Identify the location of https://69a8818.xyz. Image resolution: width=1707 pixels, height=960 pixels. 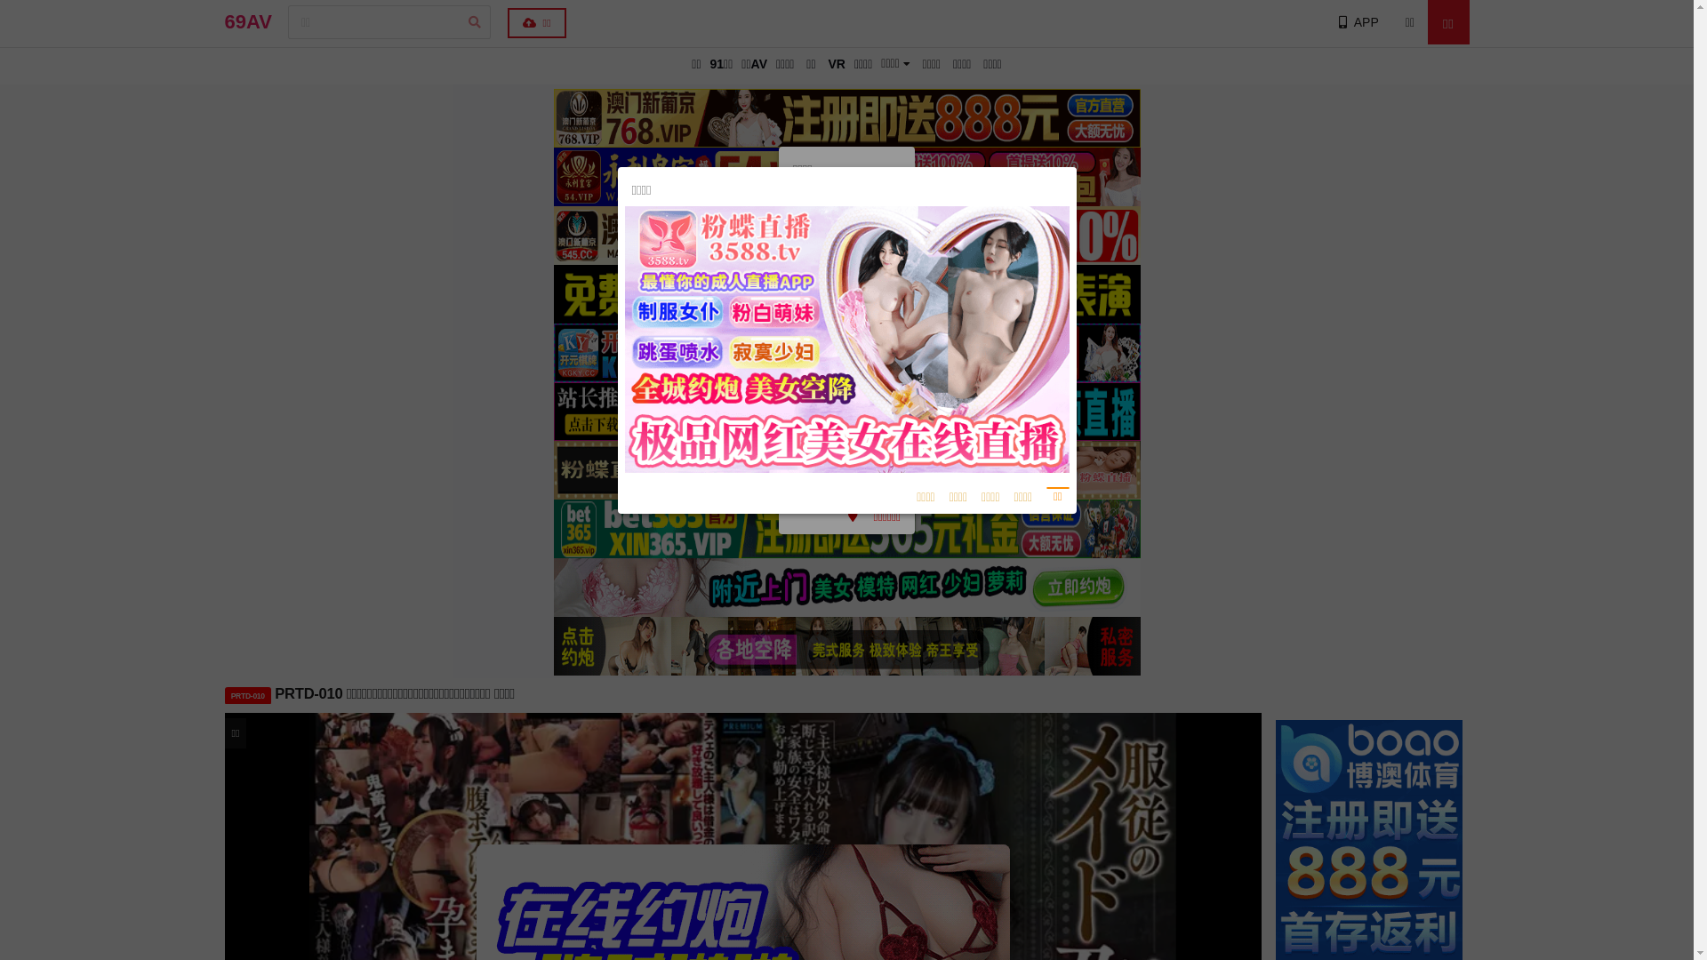
(846, 300).